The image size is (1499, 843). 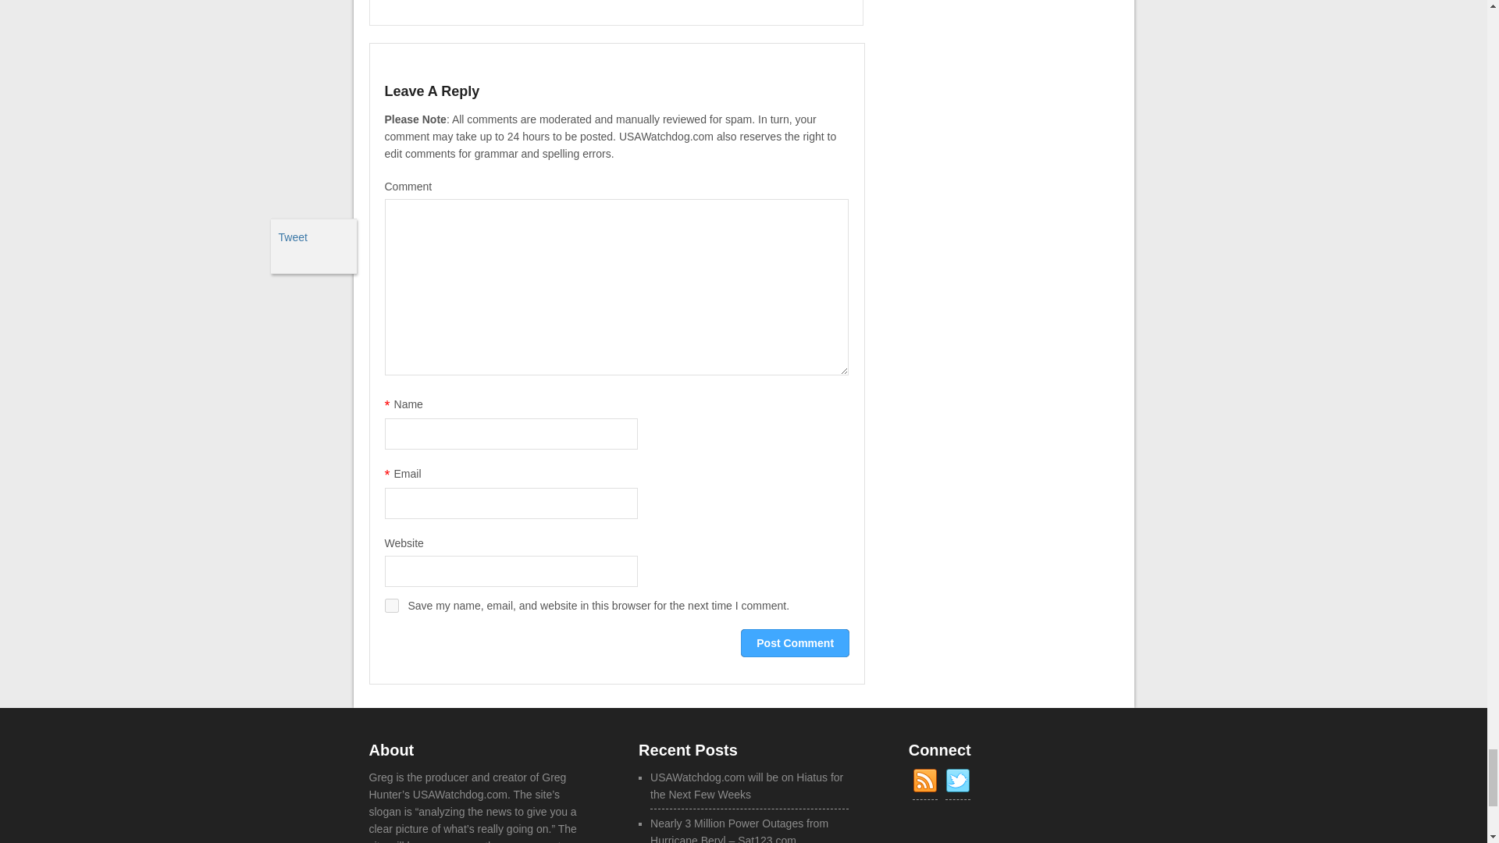 I want to click on yes, so click(x=390, y=606).